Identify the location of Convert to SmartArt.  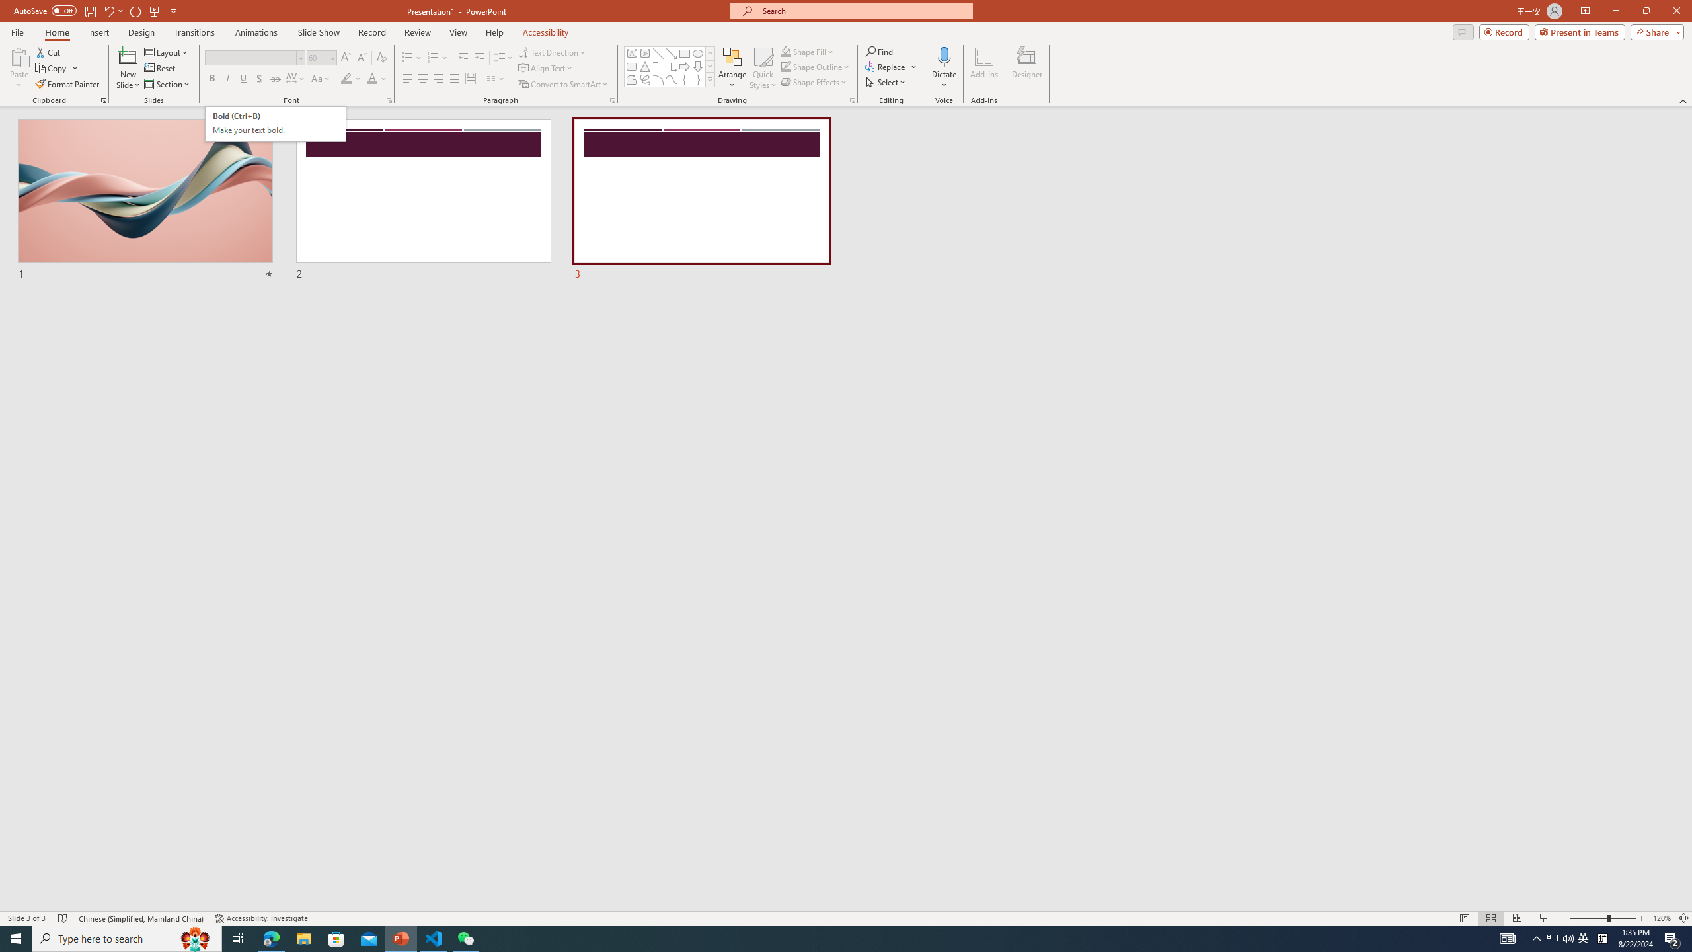
(564, 85).